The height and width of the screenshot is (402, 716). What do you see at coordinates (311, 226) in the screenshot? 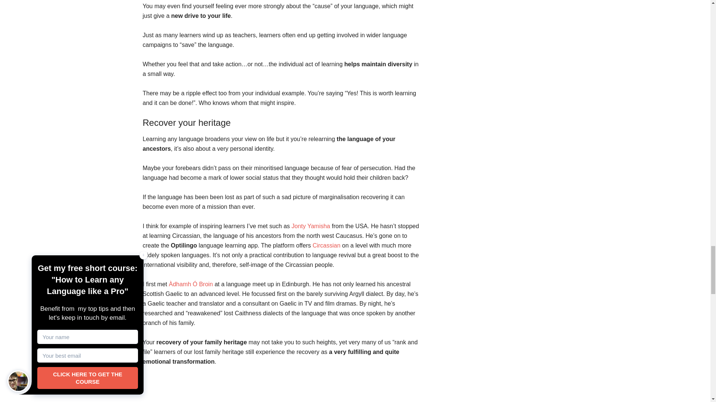
I see `Jonty Yamisha` at bounding box center [311, 226].